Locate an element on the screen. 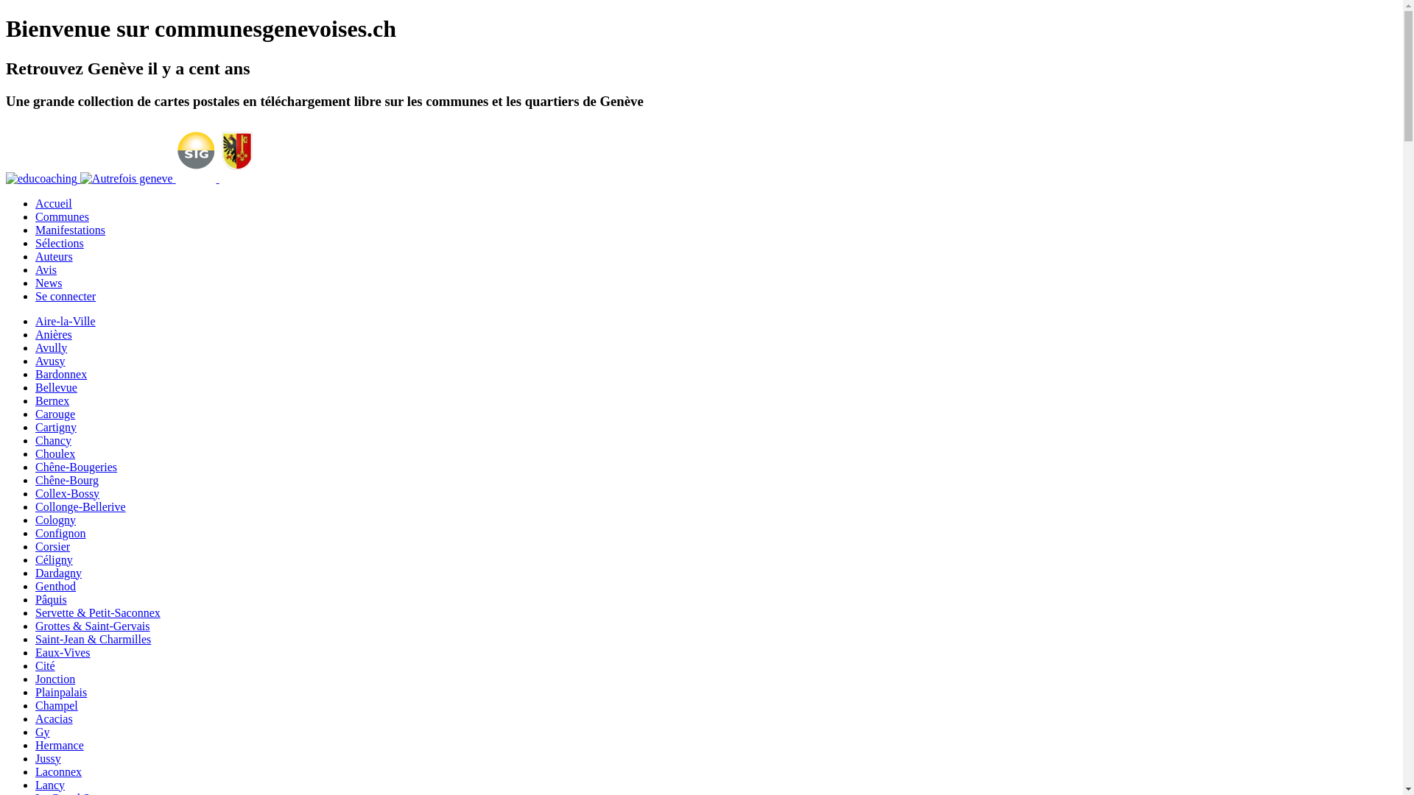 Image resolution: width=1414 pixels, height=795 pixels. Acacias is located at coordinates (54, 718).